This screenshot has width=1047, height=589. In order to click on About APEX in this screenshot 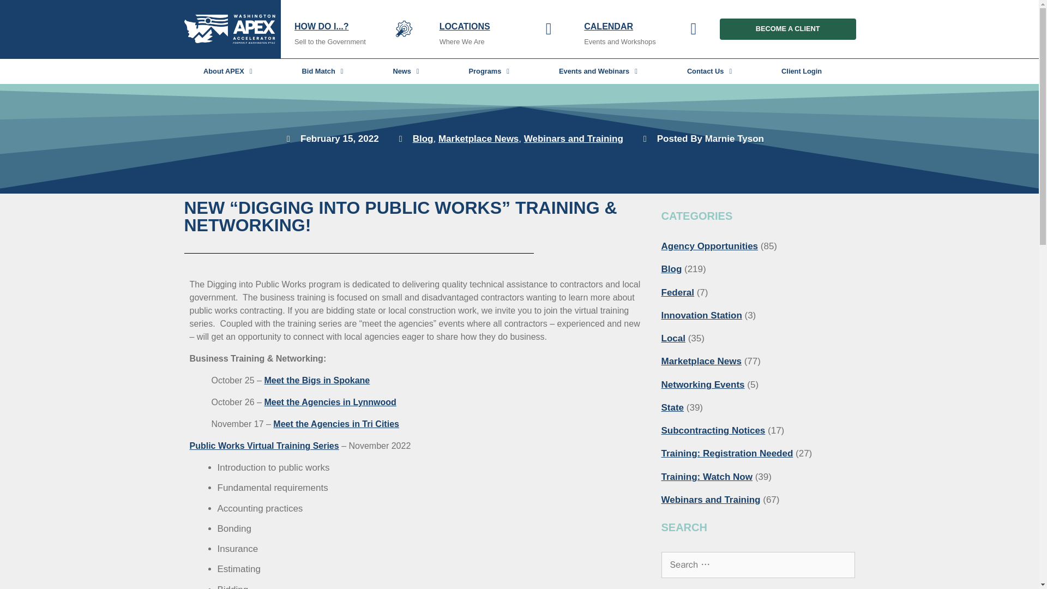, I will do `click(228, 71)`.